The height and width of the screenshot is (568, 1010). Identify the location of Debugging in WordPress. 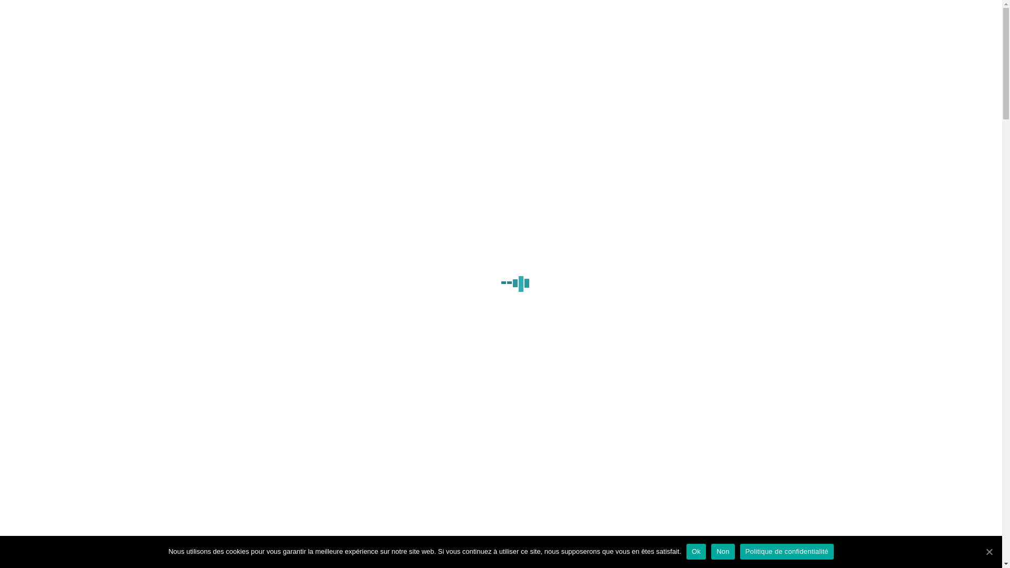
(557, 16).